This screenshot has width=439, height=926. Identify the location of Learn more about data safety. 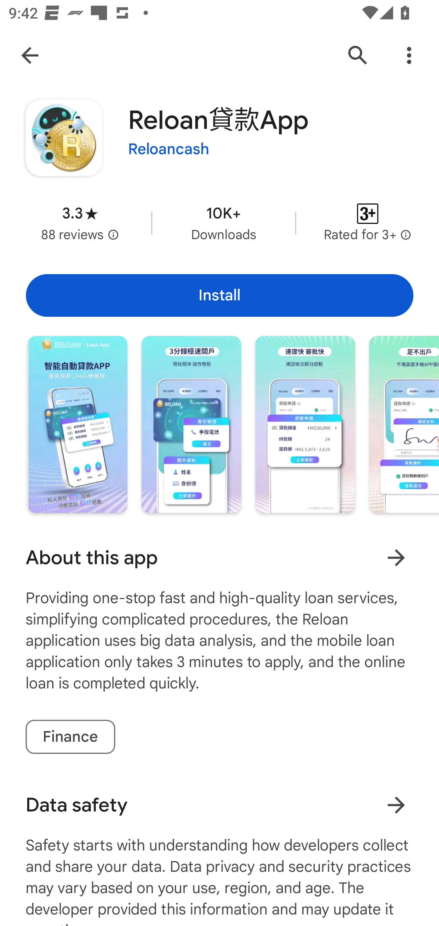
(396, 805).